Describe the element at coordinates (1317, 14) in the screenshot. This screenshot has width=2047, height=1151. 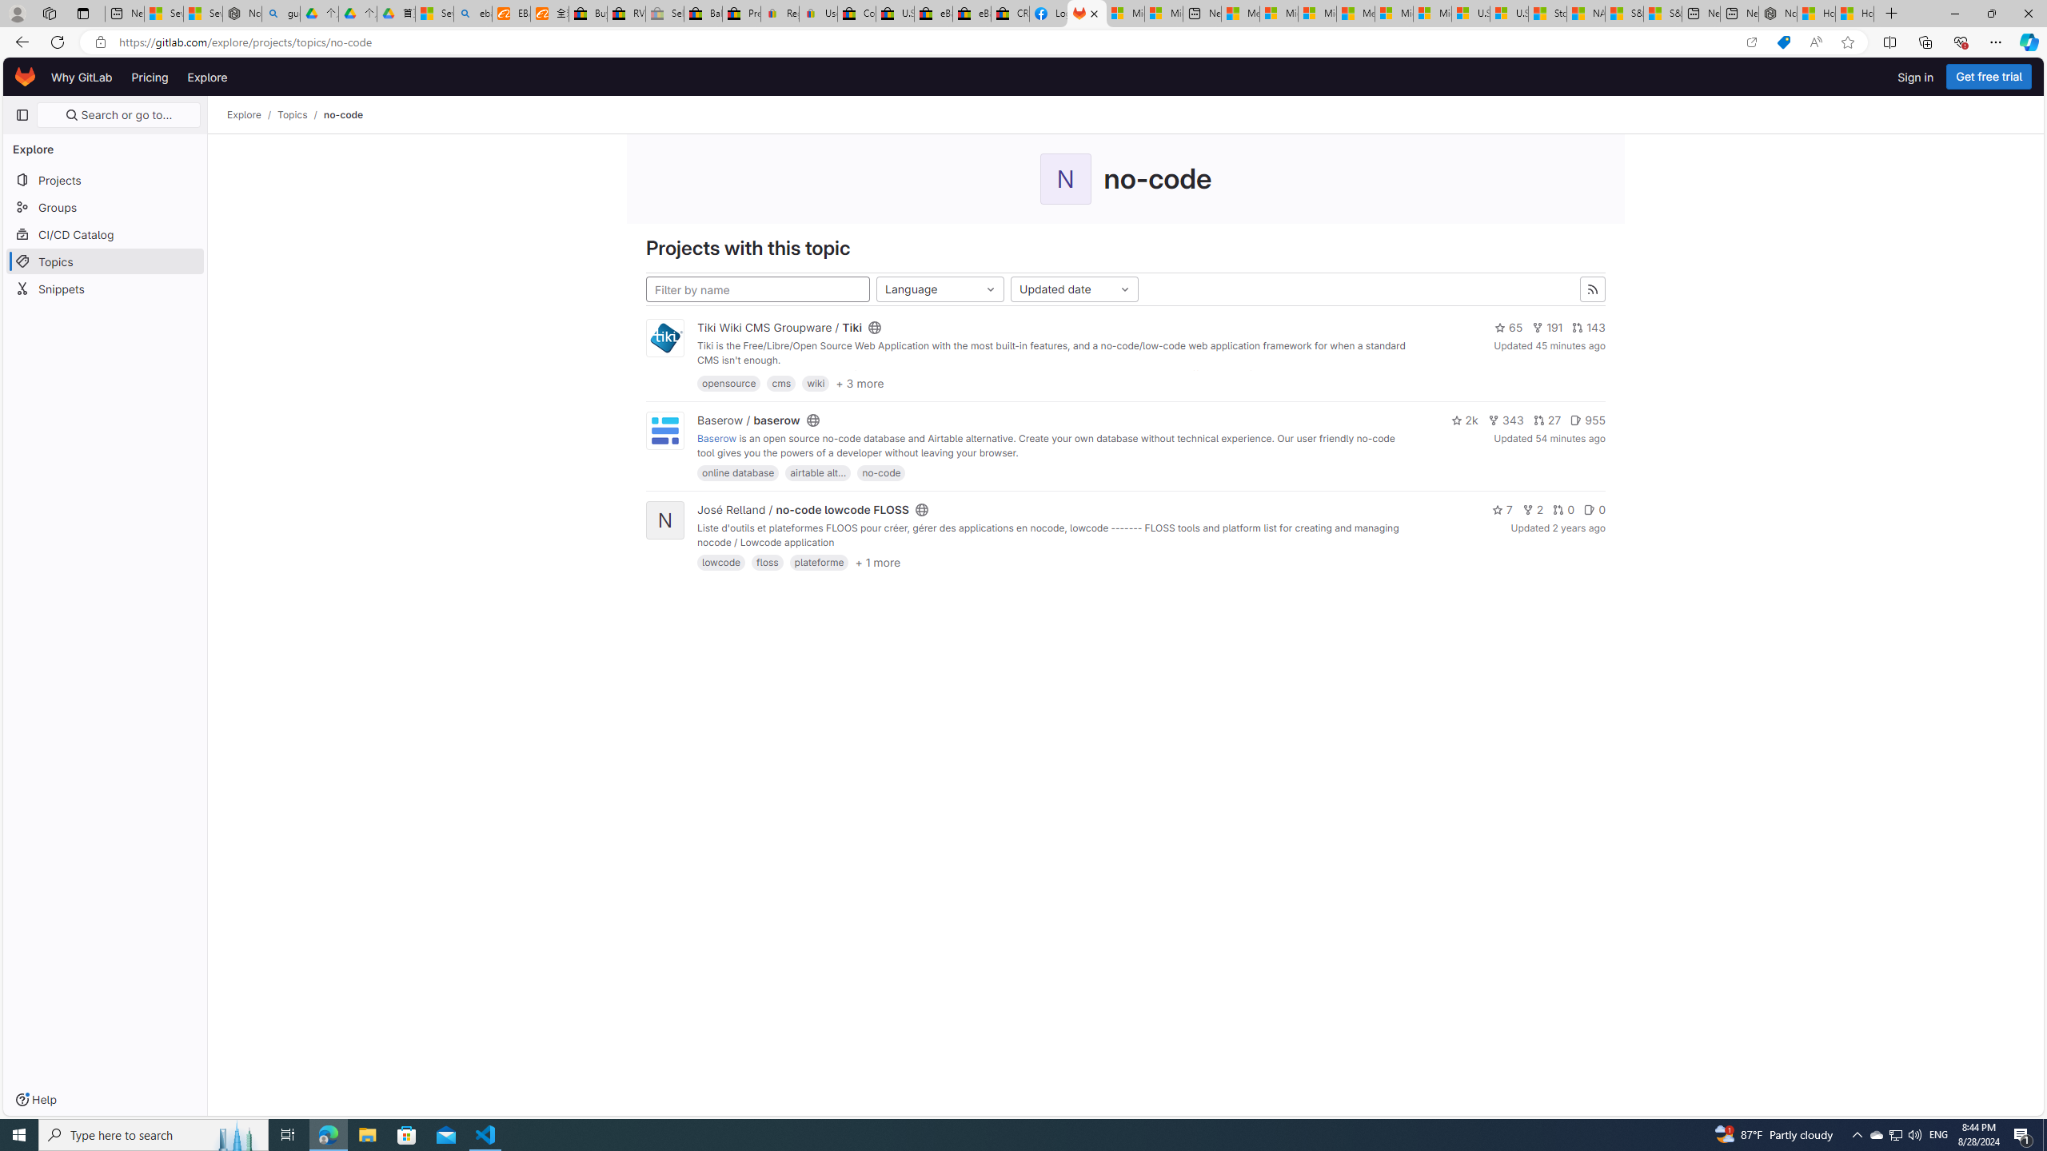
I see `Microsoft account | Home` at that location.